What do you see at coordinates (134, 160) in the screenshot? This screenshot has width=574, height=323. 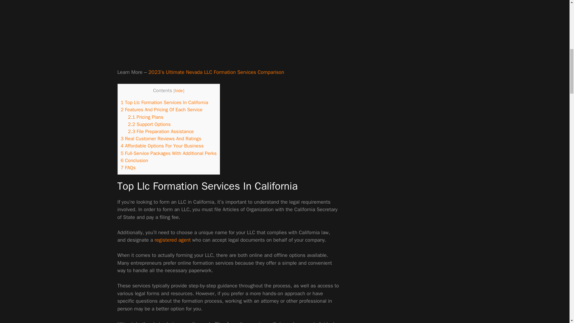 I see `6 Conclusion` at bounding box center [134, 160].